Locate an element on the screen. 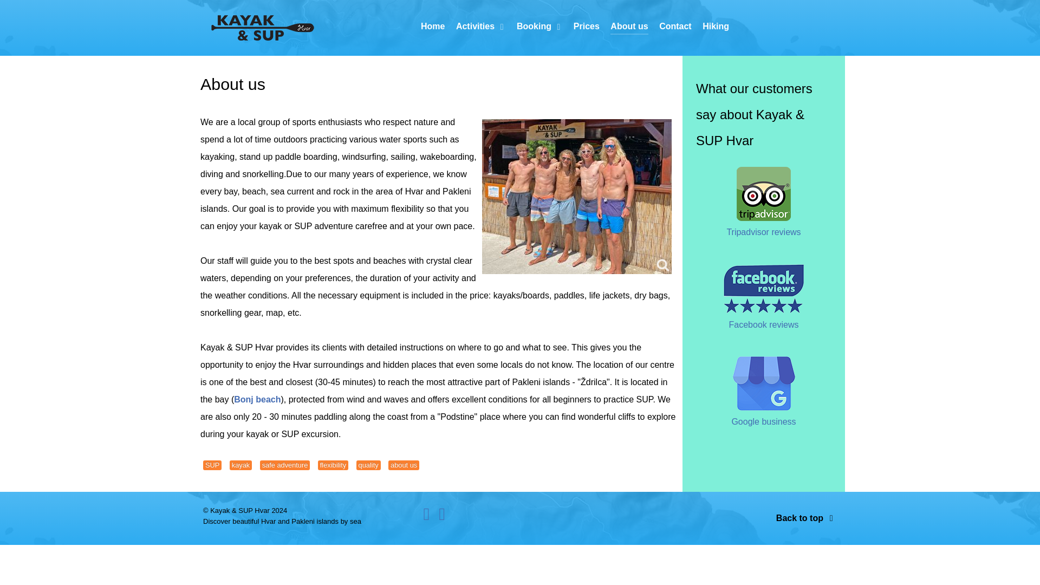 The height and width of the screenshot is (585, 1040). kayak is located at coordinates (240, 465).